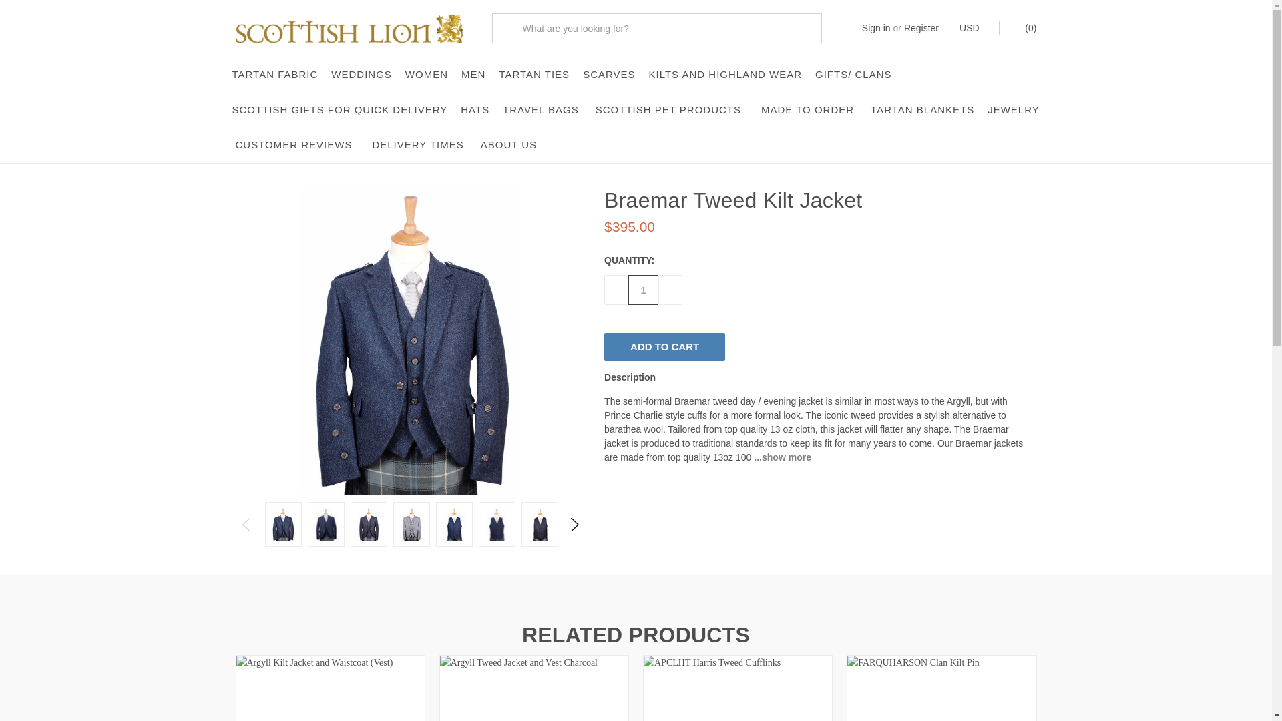 This screenshot has height=721, width=1282. What do you see at coordinates (454, 525) in the screenshot?
I see `Braemar Tweed Kilt  Waistcoat - Lomond Blue Tweed` at bounding box center [454, 525].